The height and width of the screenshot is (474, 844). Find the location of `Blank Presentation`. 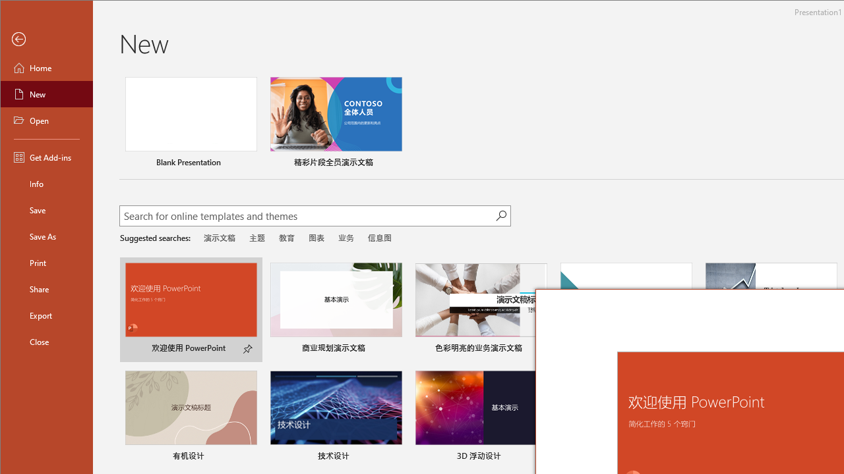

Blank Presentation is located at coordinates (191, 124).